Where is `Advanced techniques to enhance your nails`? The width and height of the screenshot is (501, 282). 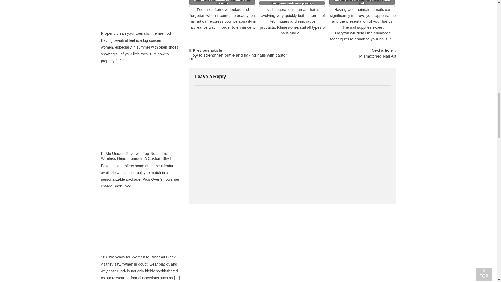
Advanced techniques to enhance your nails is located at coordinates (362, 4).